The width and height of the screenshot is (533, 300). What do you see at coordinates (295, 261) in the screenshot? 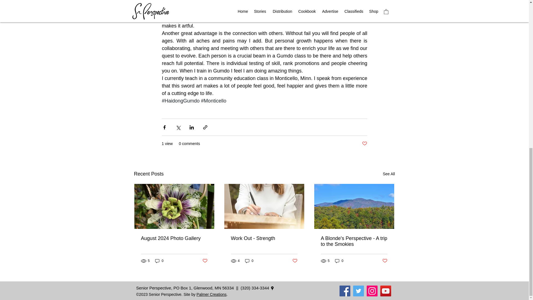
I see `Post not marked as liked` at bounding box center [295, 261].